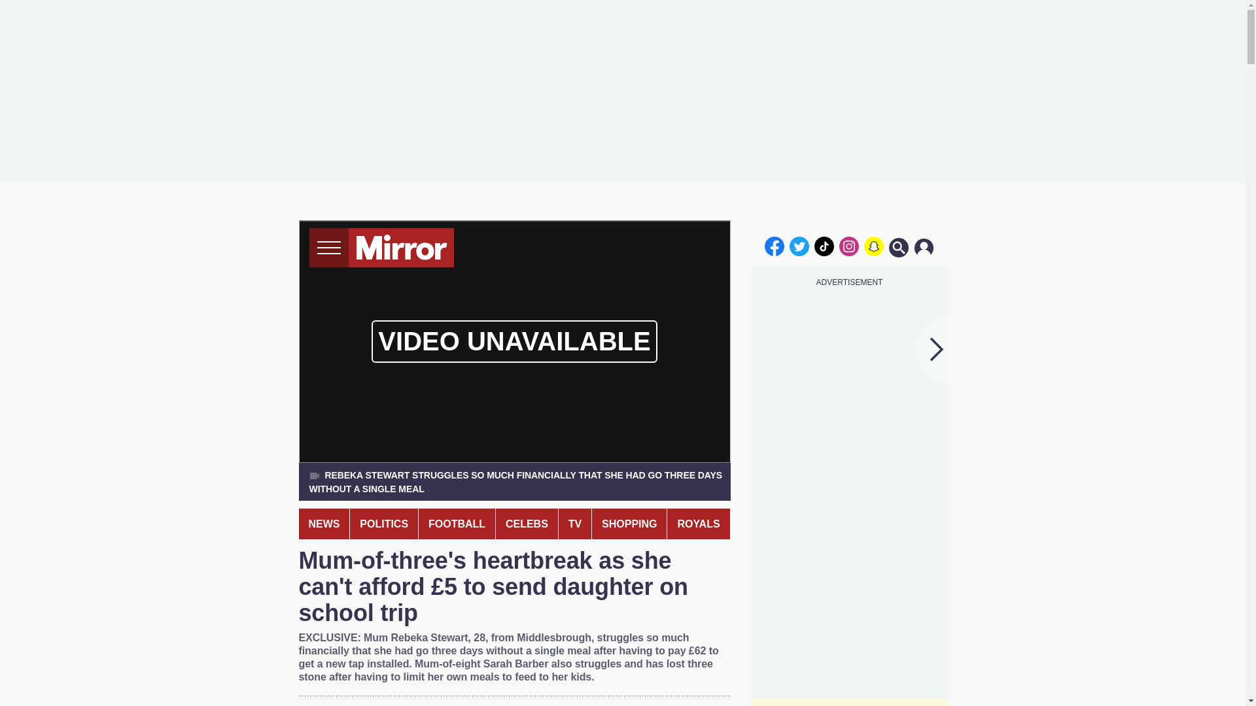 Image resolution: width=1256 pixels, height=706 pixels. What do you see at coordinates (849, 246) in the screenshot?
I see `instagram` at bounding box center [849, 246].